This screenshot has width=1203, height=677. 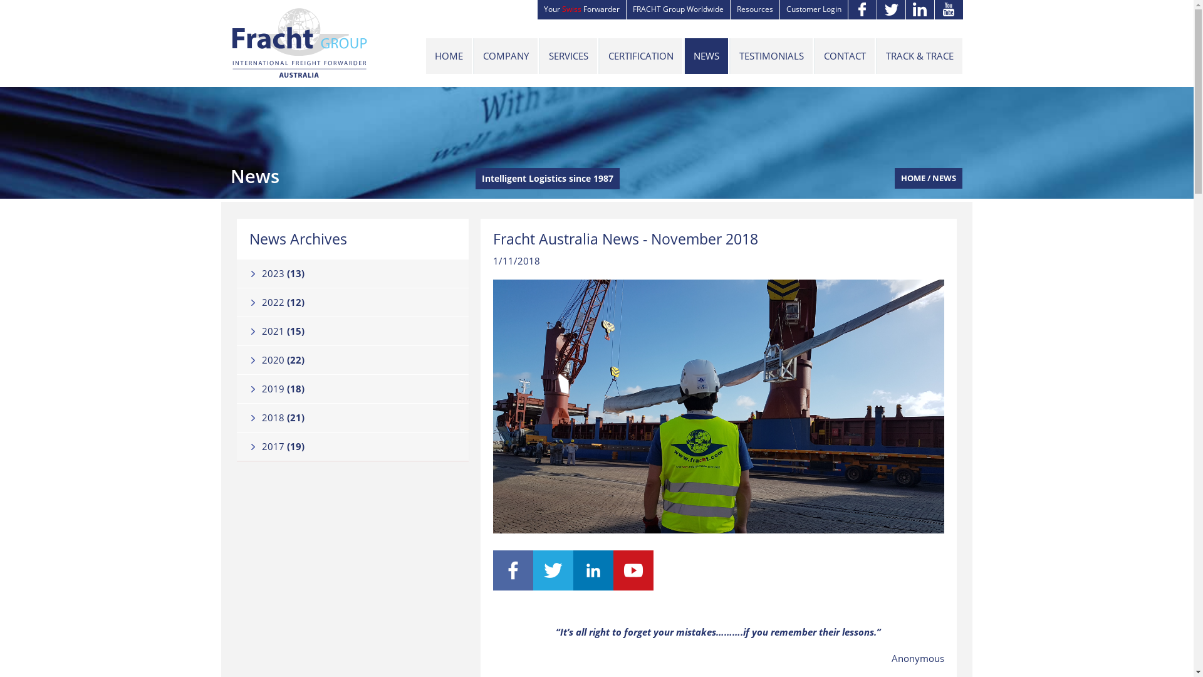 I want to click on 2021 (15), so click(x=353, y=331).